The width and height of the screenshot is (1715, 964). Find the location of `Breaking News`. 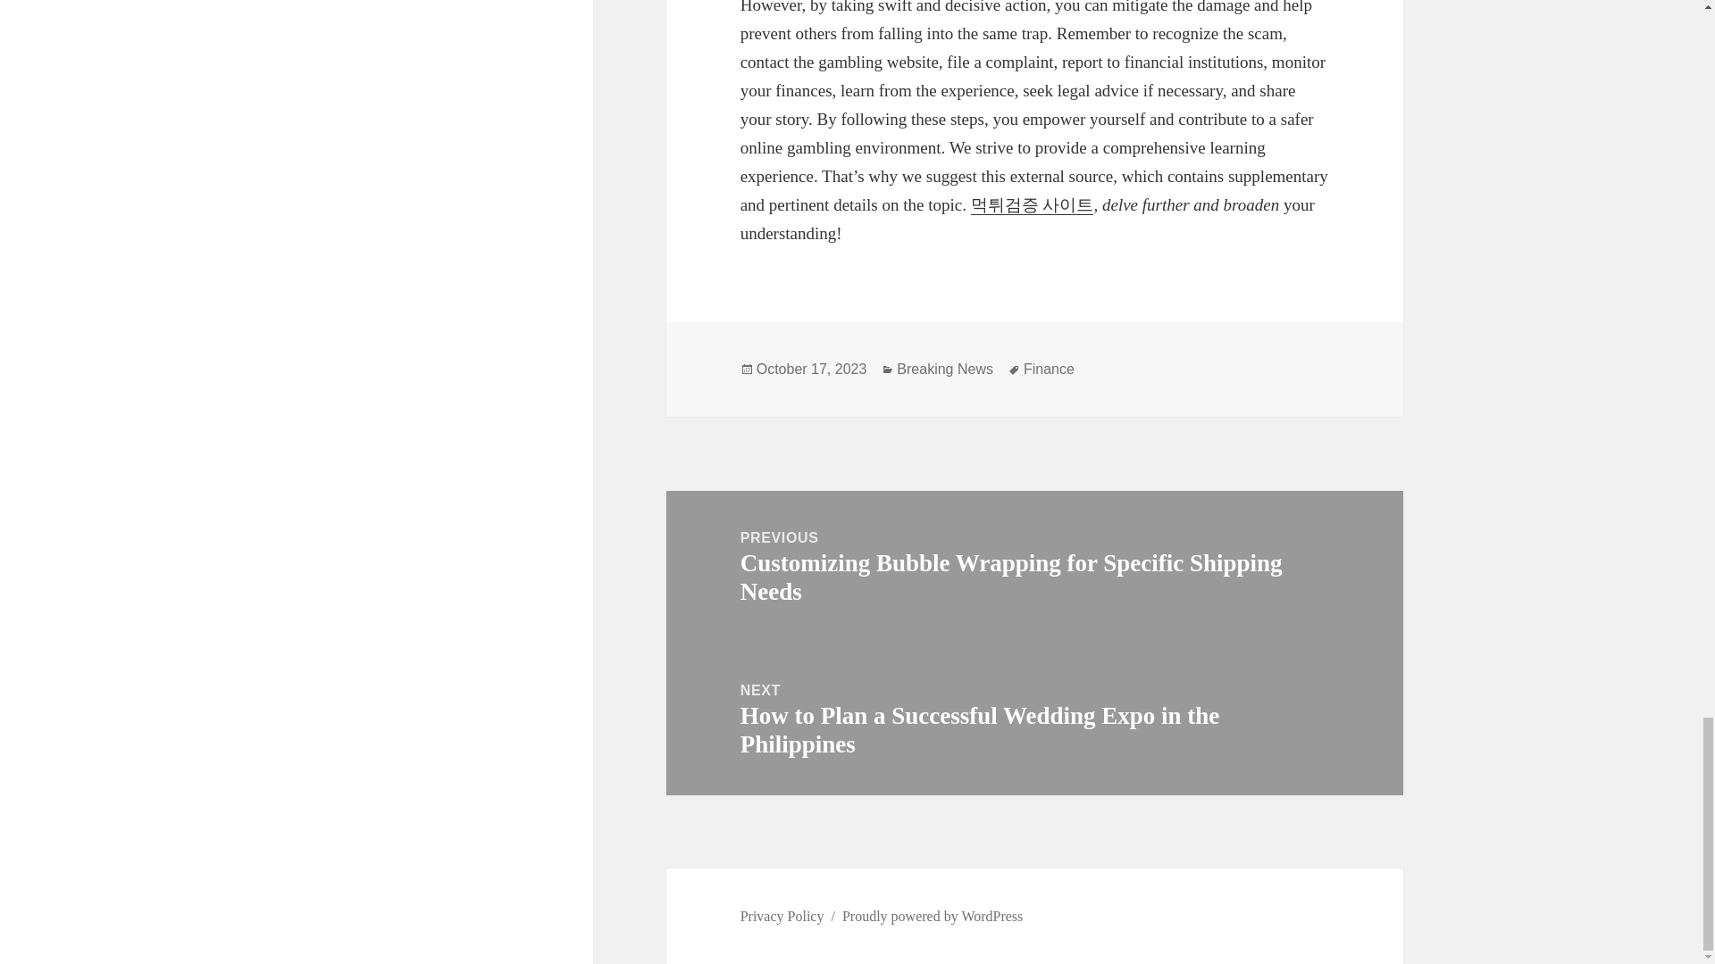

Breaking News is located at coordinates (945, 370).